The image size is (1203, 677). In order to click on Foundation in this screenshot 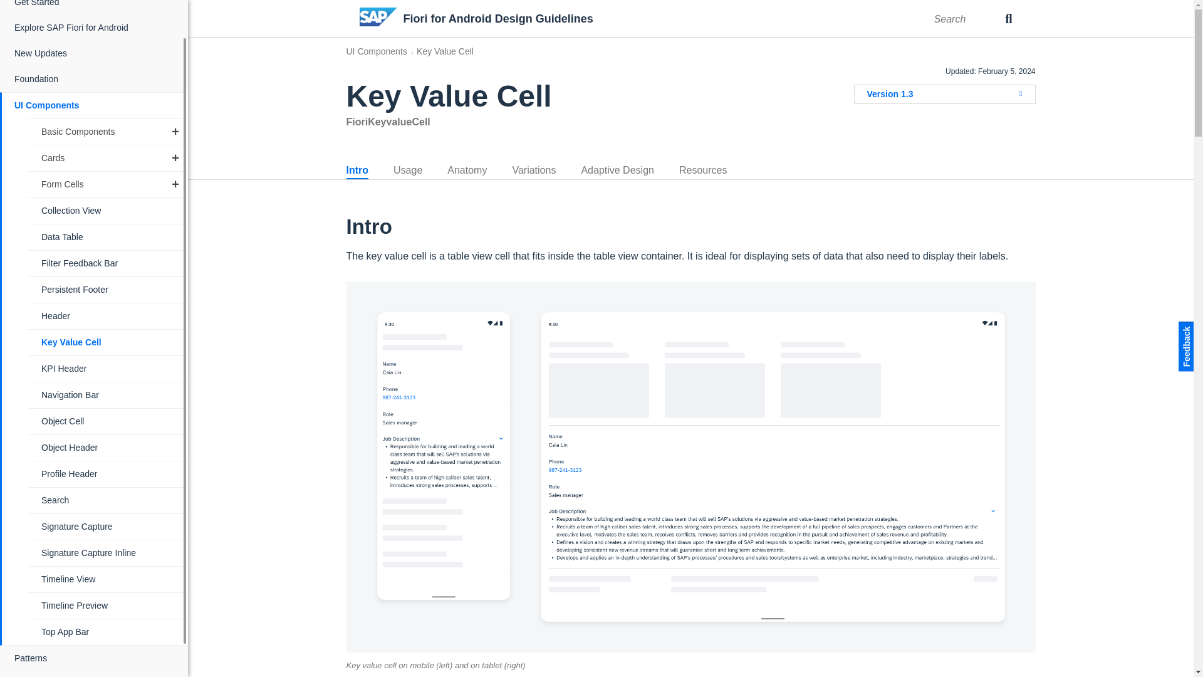, I will do `click(95, 79)`.